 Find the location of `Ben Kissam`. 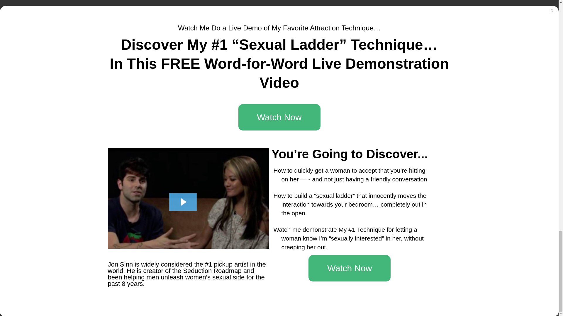

Ben Kissam is located at coordinates (354, 253).